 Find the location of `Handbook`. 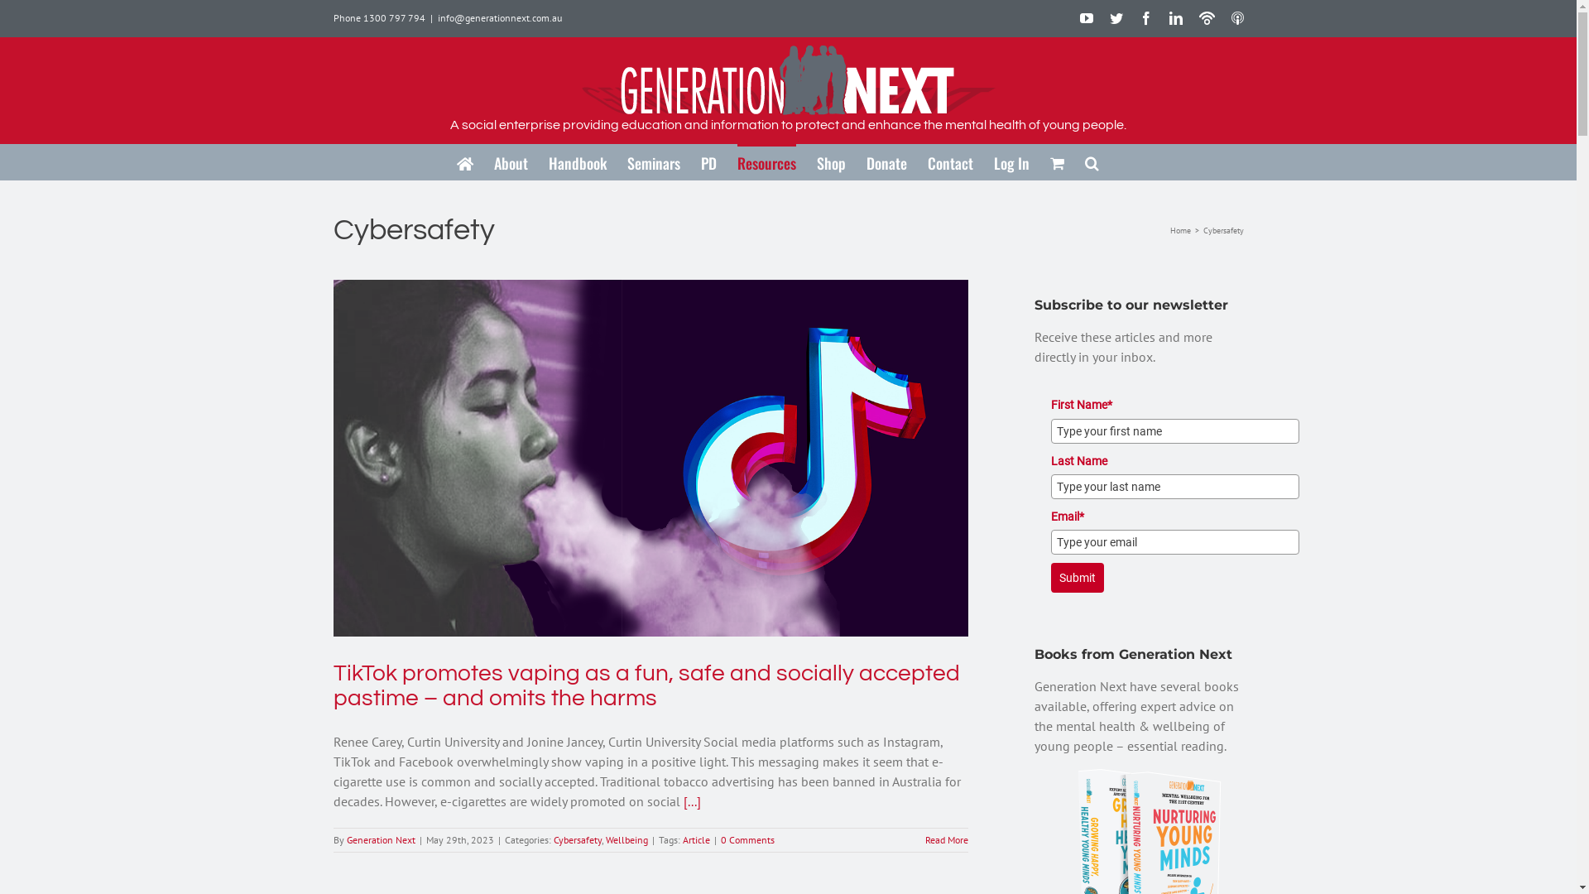

Handbook is located at coordinates (578, 162).